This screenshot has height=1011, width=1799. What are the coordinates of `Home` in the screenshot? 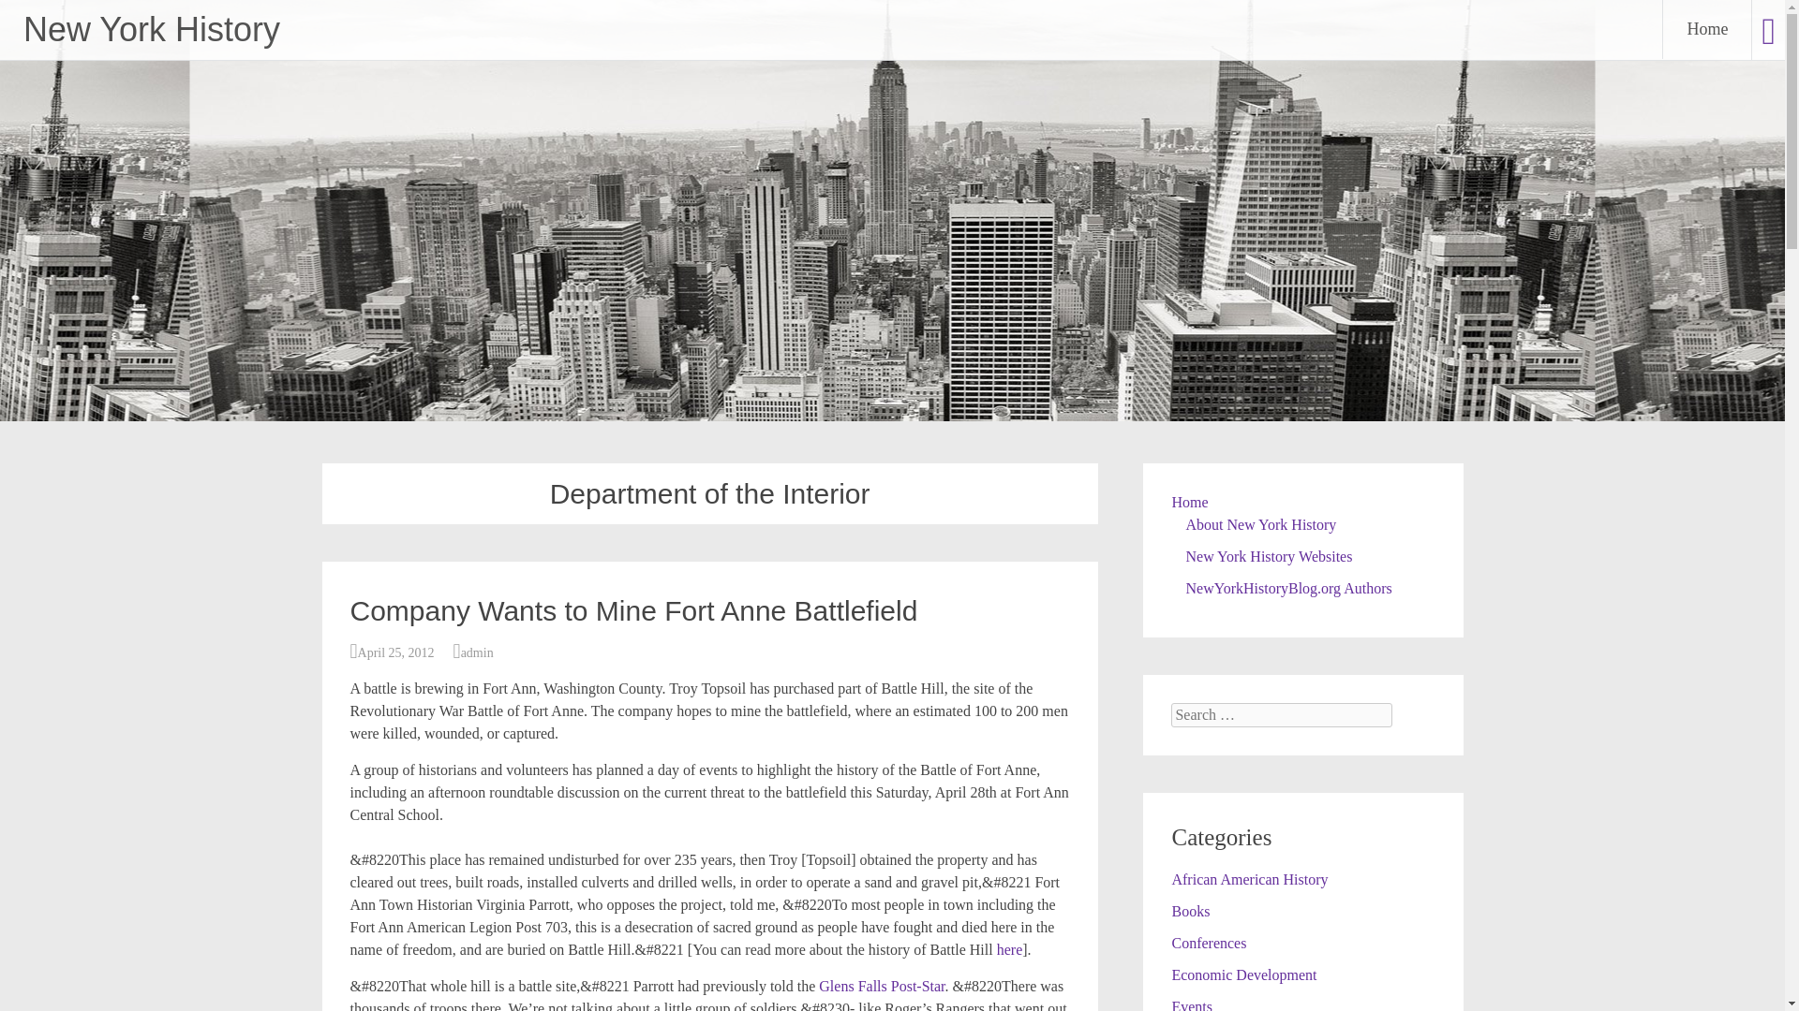 It's located at (1706, 29).